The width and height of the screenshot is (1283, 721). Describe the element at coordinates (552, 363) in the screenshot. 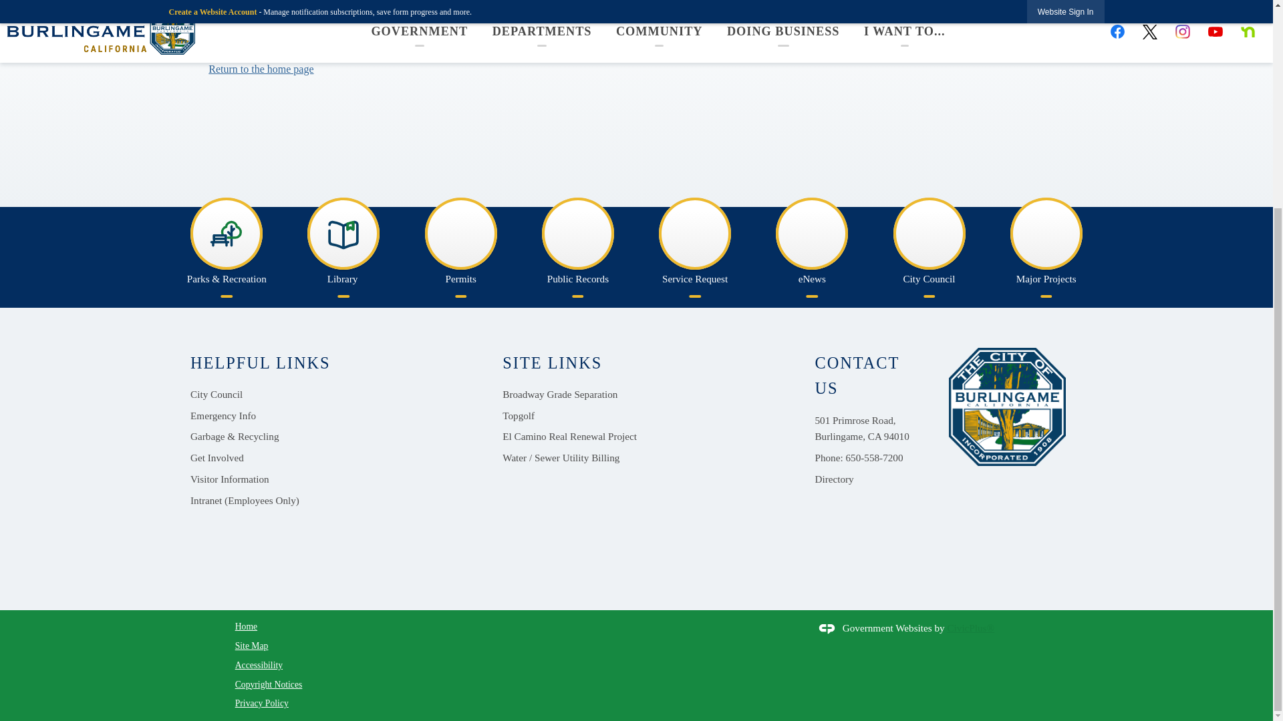

I see `SITE LINKS` at that location.